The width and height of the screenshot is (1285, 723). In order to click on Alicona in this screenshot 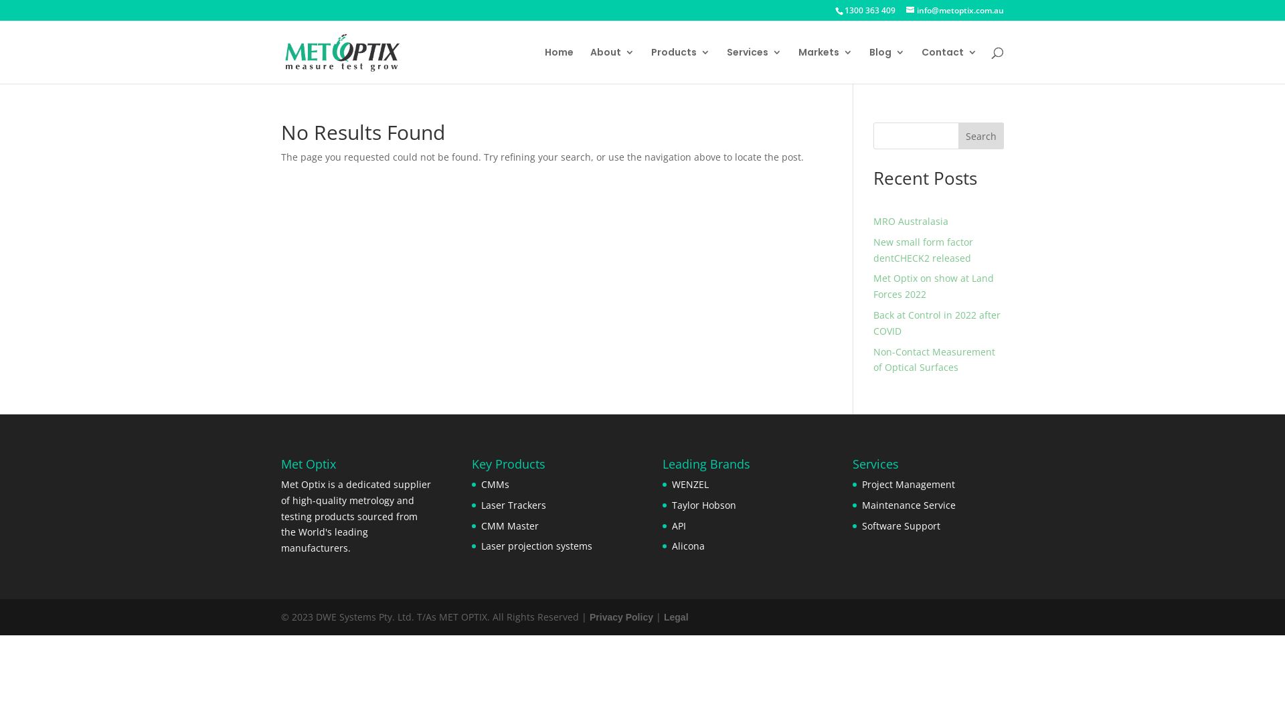, I will do `click(688, 546)`.